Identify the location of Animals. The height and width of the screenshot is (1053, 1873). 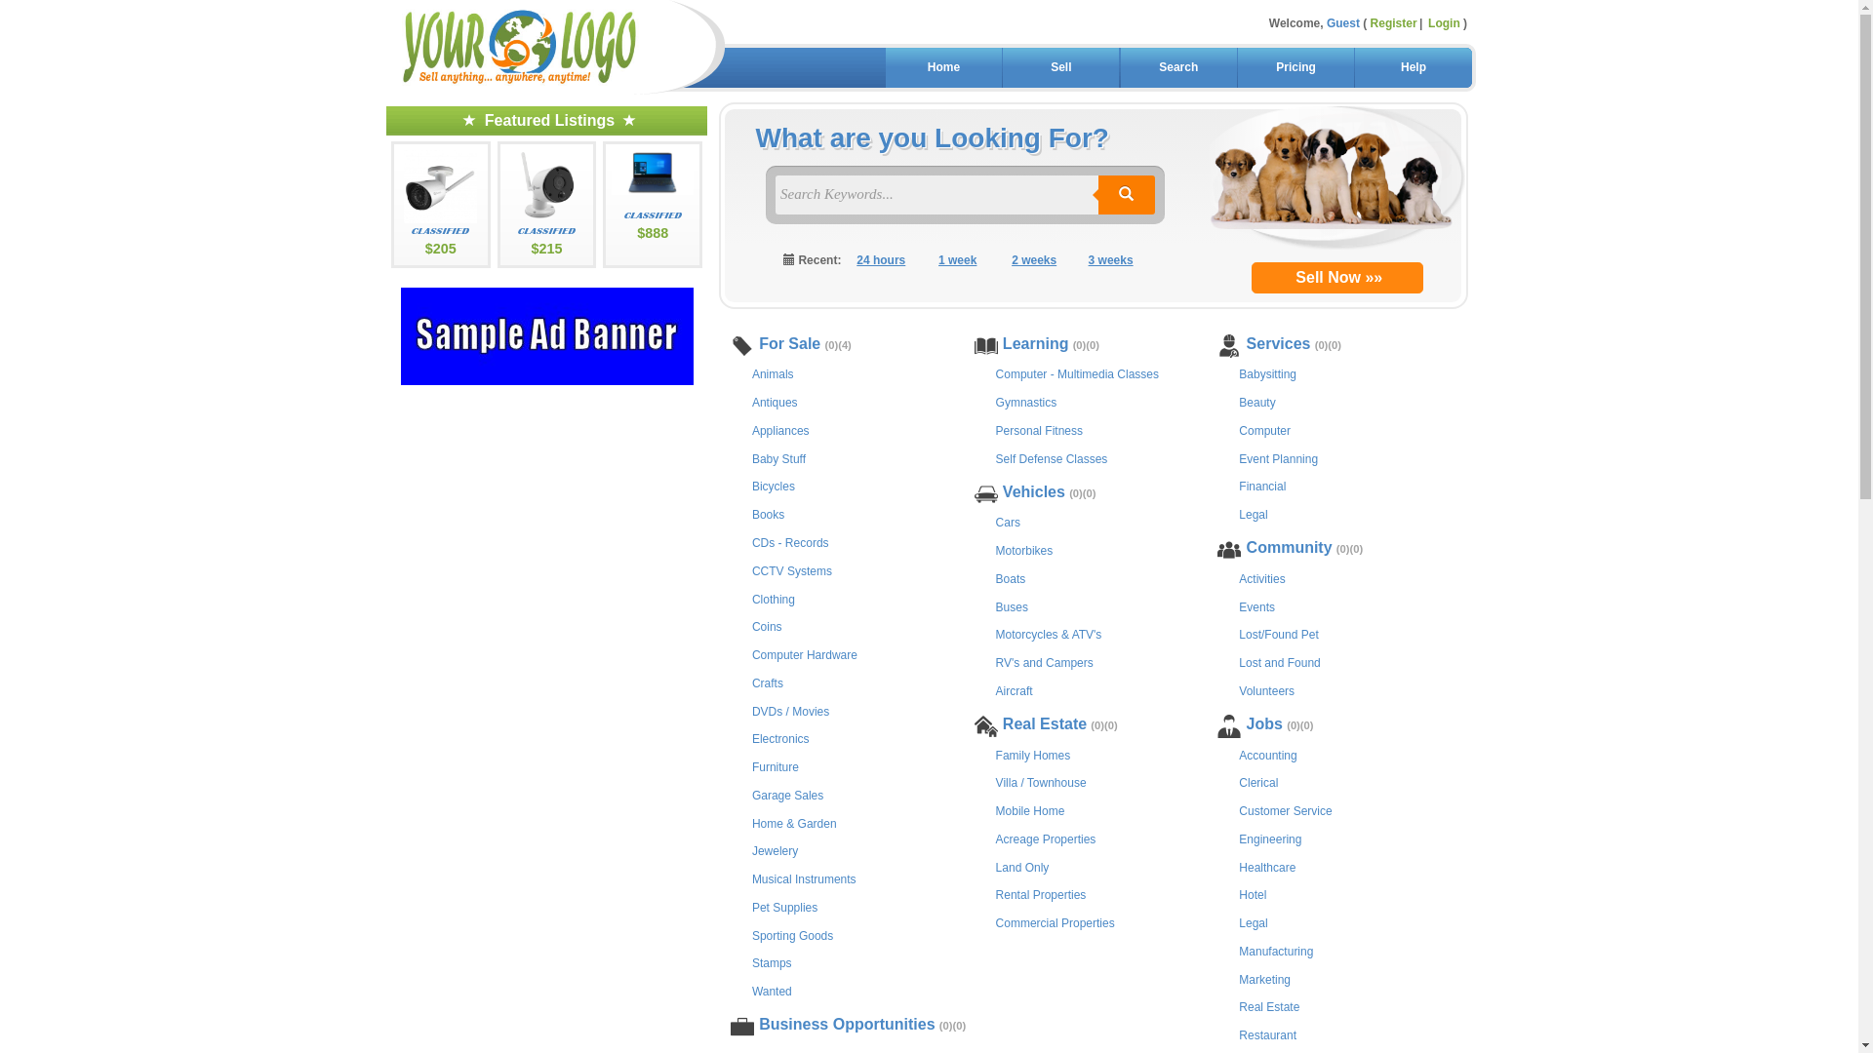
(773, 372).